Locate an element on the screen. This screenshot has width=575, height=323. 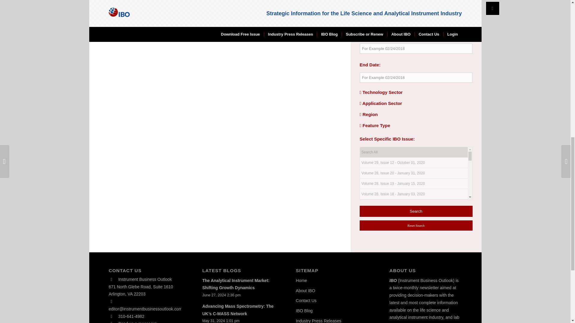
Feature Type is located at coordinates (375, 125).